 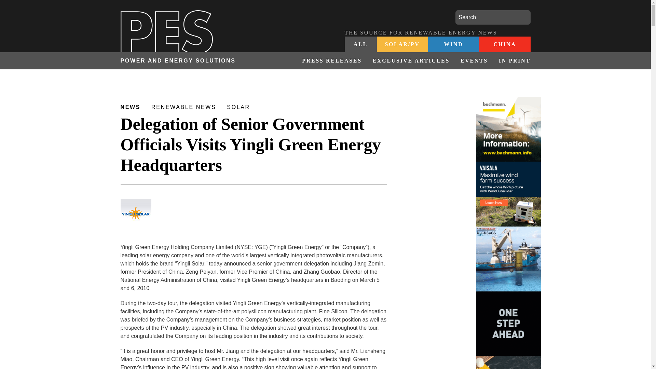 What do you see at coordinates (493, 17) in the screenshot?
I see `Search for:` at bounding box center [493, 17].